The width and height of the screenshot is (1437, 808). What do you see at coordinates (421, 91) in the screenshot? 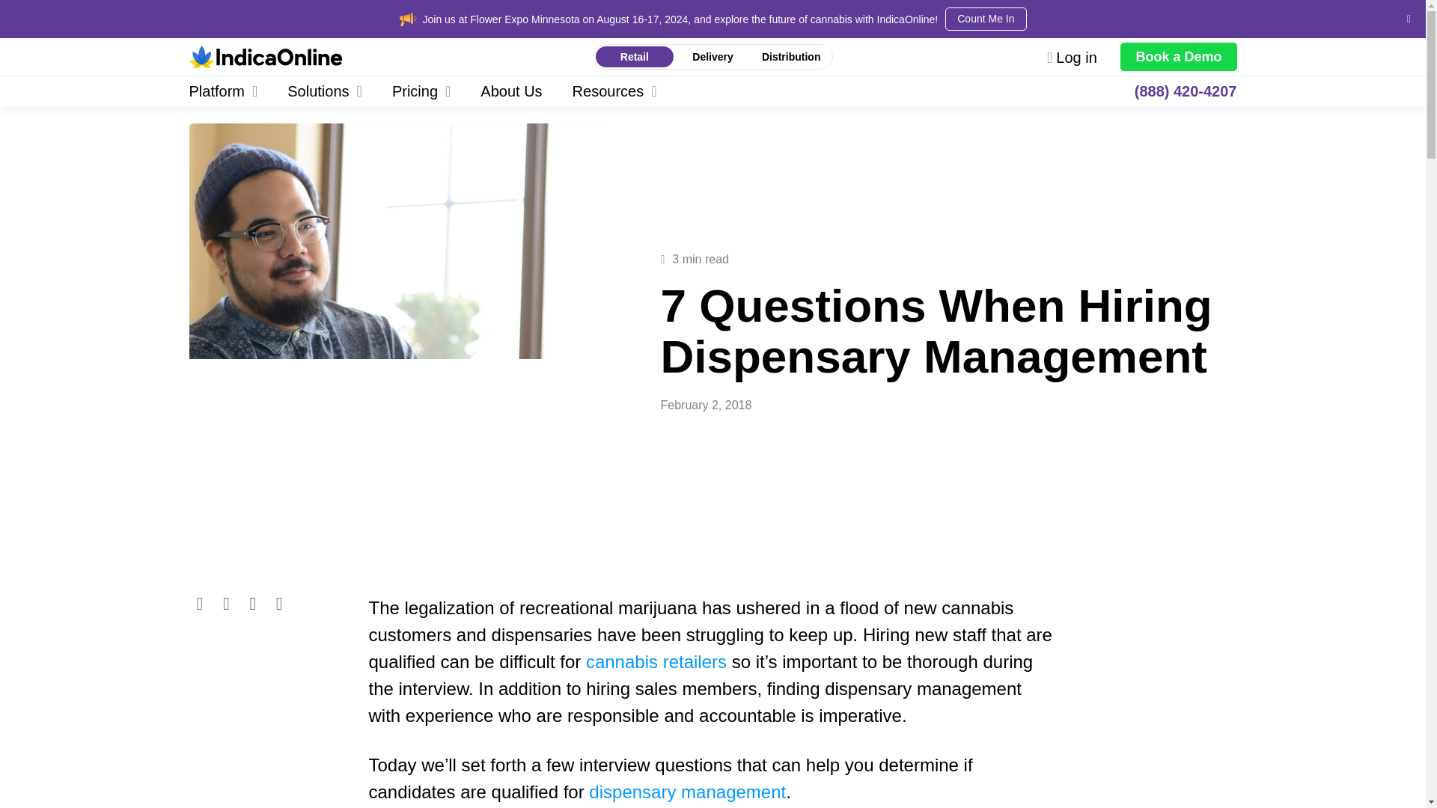
I see `Pricing` at bounding box center [421, 91].